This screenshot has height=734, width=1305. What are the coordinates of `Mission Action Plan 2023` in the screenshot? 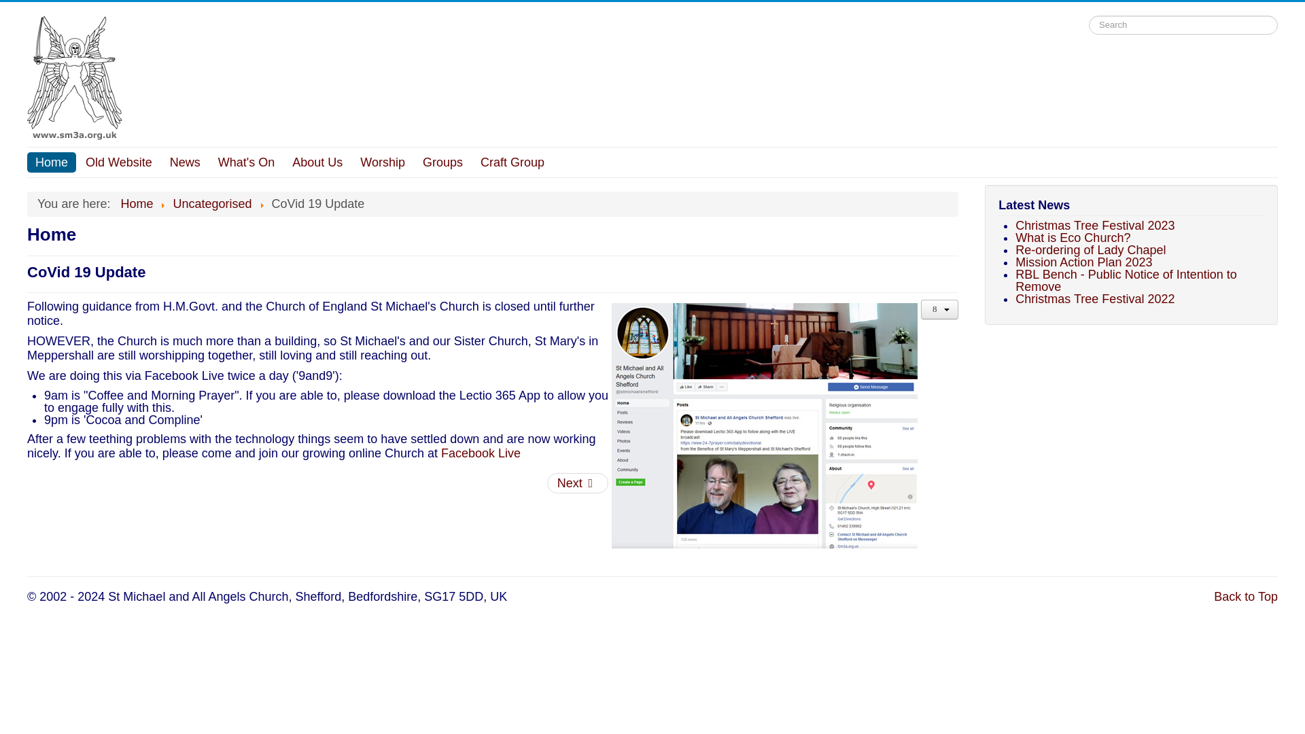 It's located at (1083, 262).